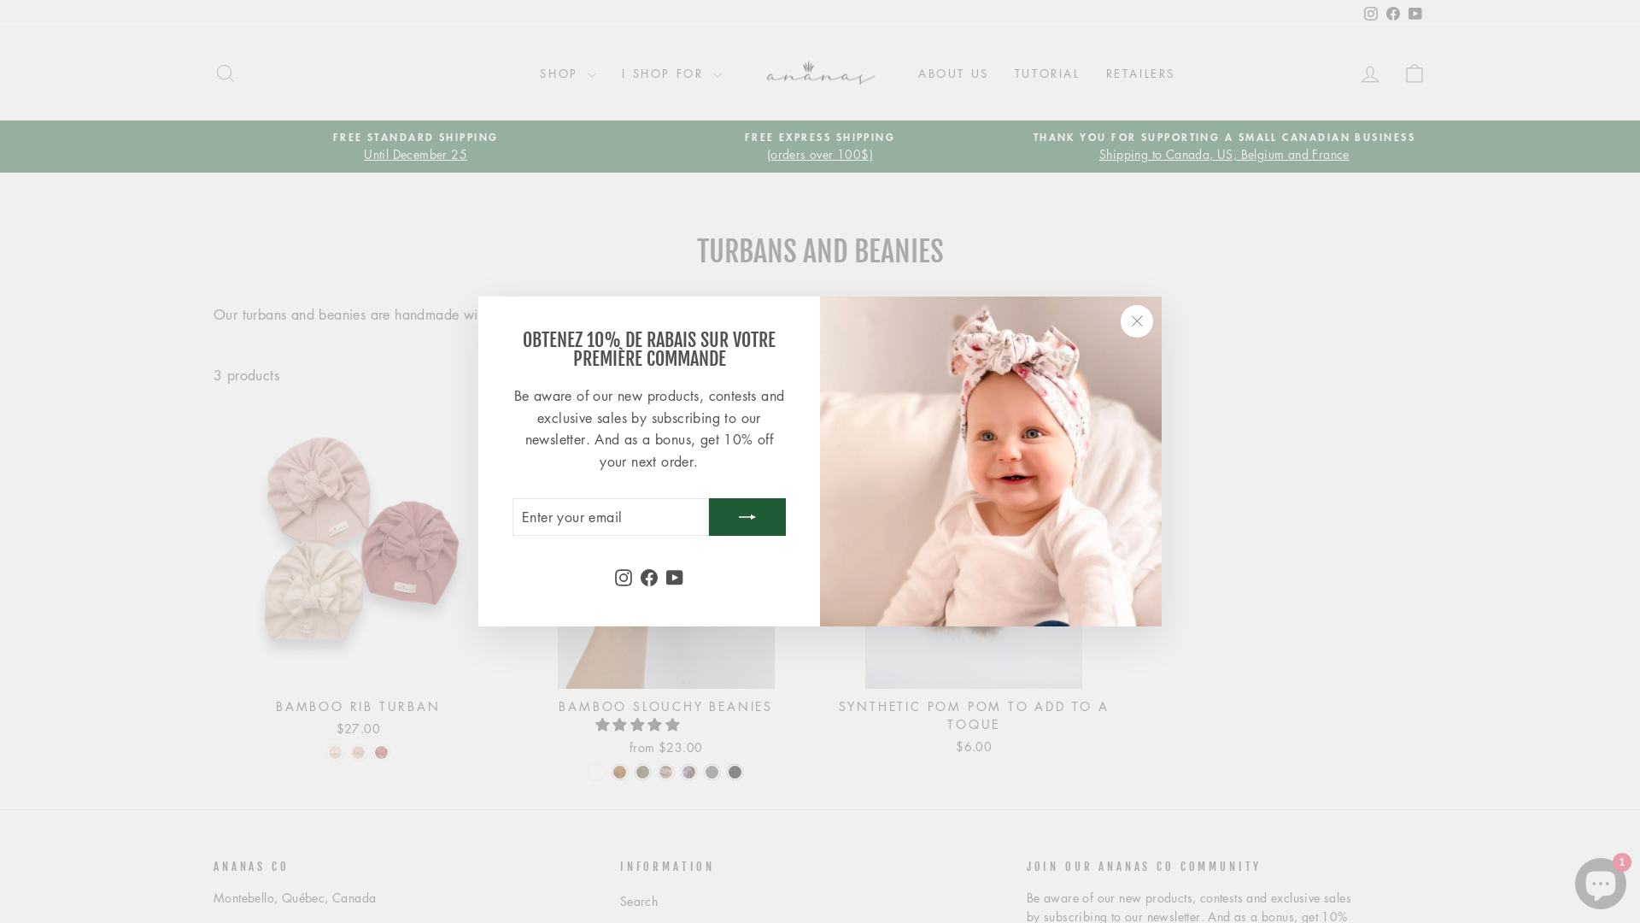 This screenshot has height=923, width=1640. I want to click on BAMBOO RIB TURBAN
$27.00, so click(359, 715).